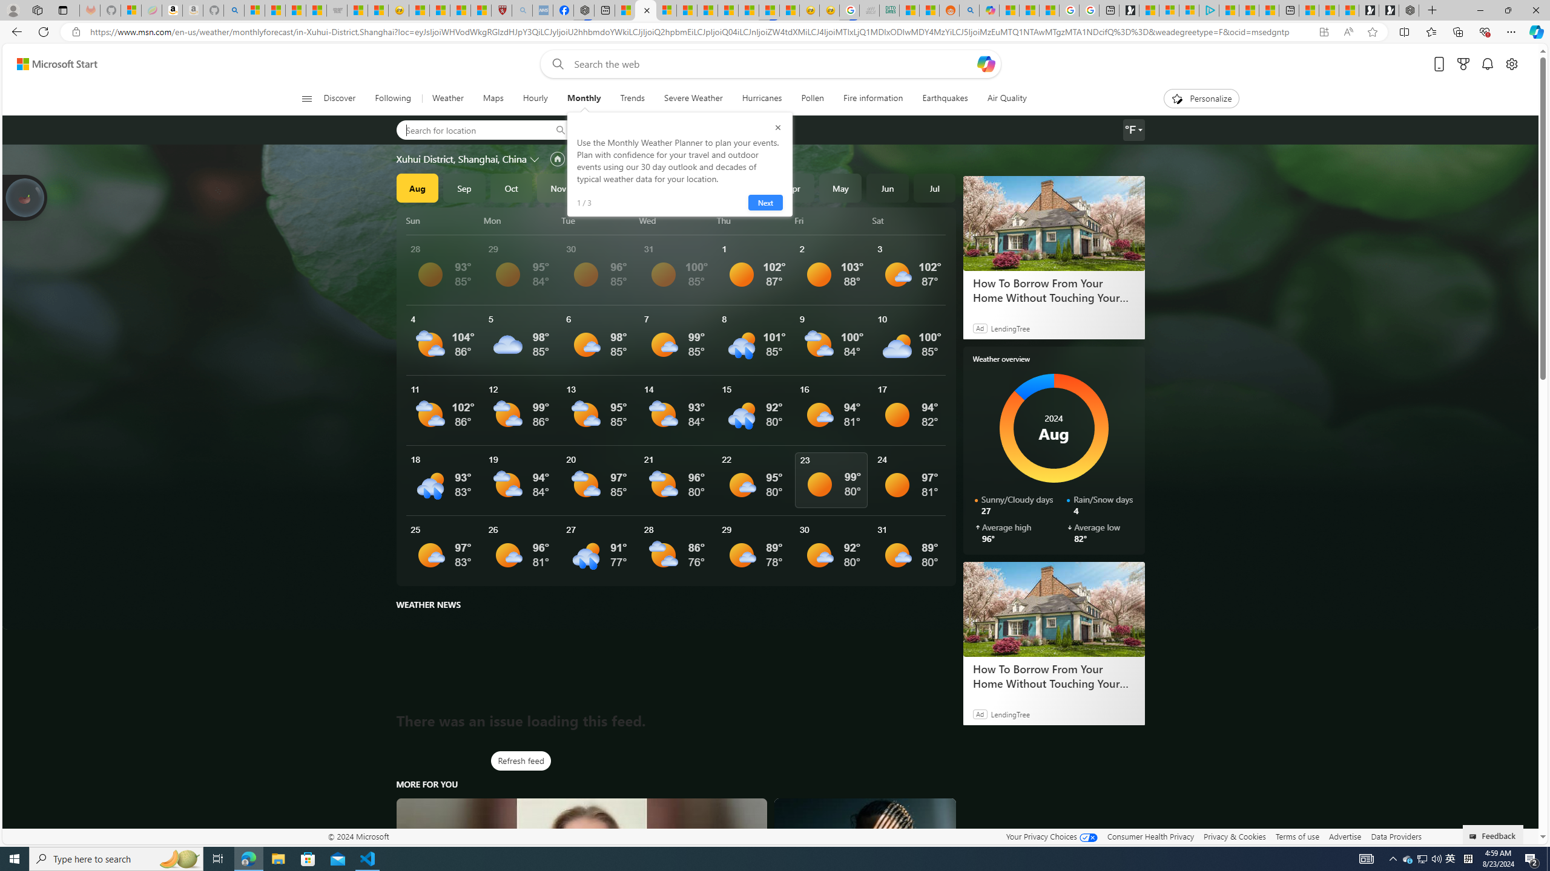 The height and width of the screenshot is (871, 1550). I want to click on Microsoft Copilot in Bing, so click(989, 10).